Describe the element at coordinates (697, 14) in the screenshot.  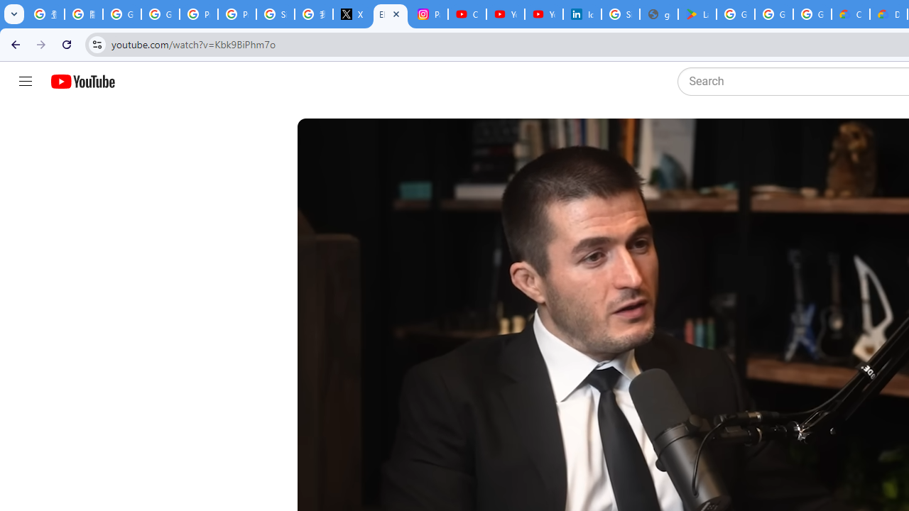
I see `Last Shelter: Survival - Apps on Google Play` at that location.